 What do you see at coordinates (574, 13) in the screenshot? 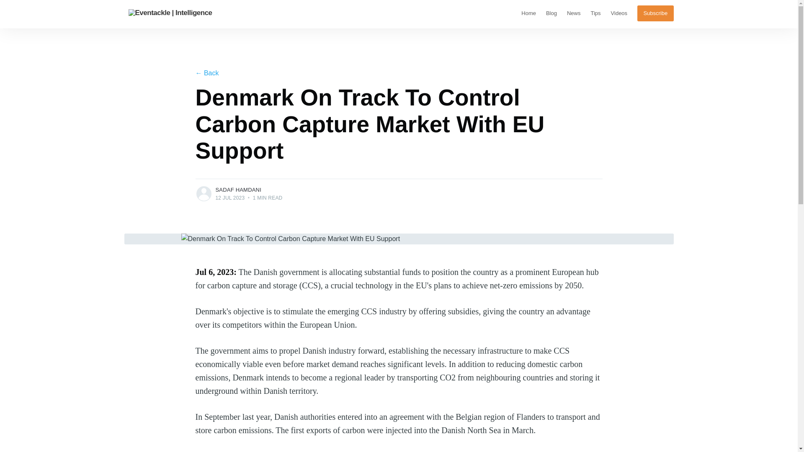
I see `News` at bounding box center [574, 13].